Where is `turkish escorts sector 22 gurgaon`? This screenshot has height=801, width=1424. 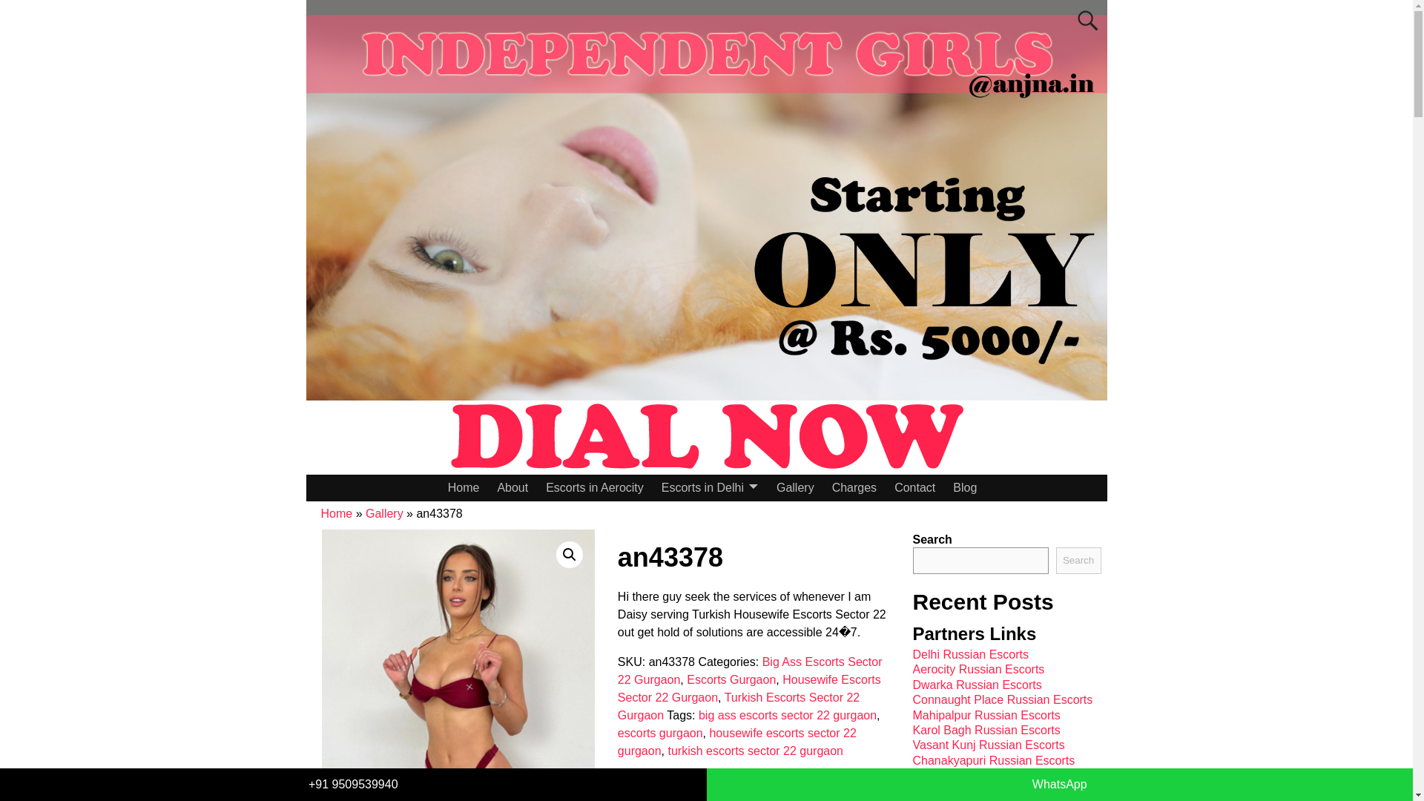 turkish escorts sector 22 gurgaon is located at coordinates (755, 751).